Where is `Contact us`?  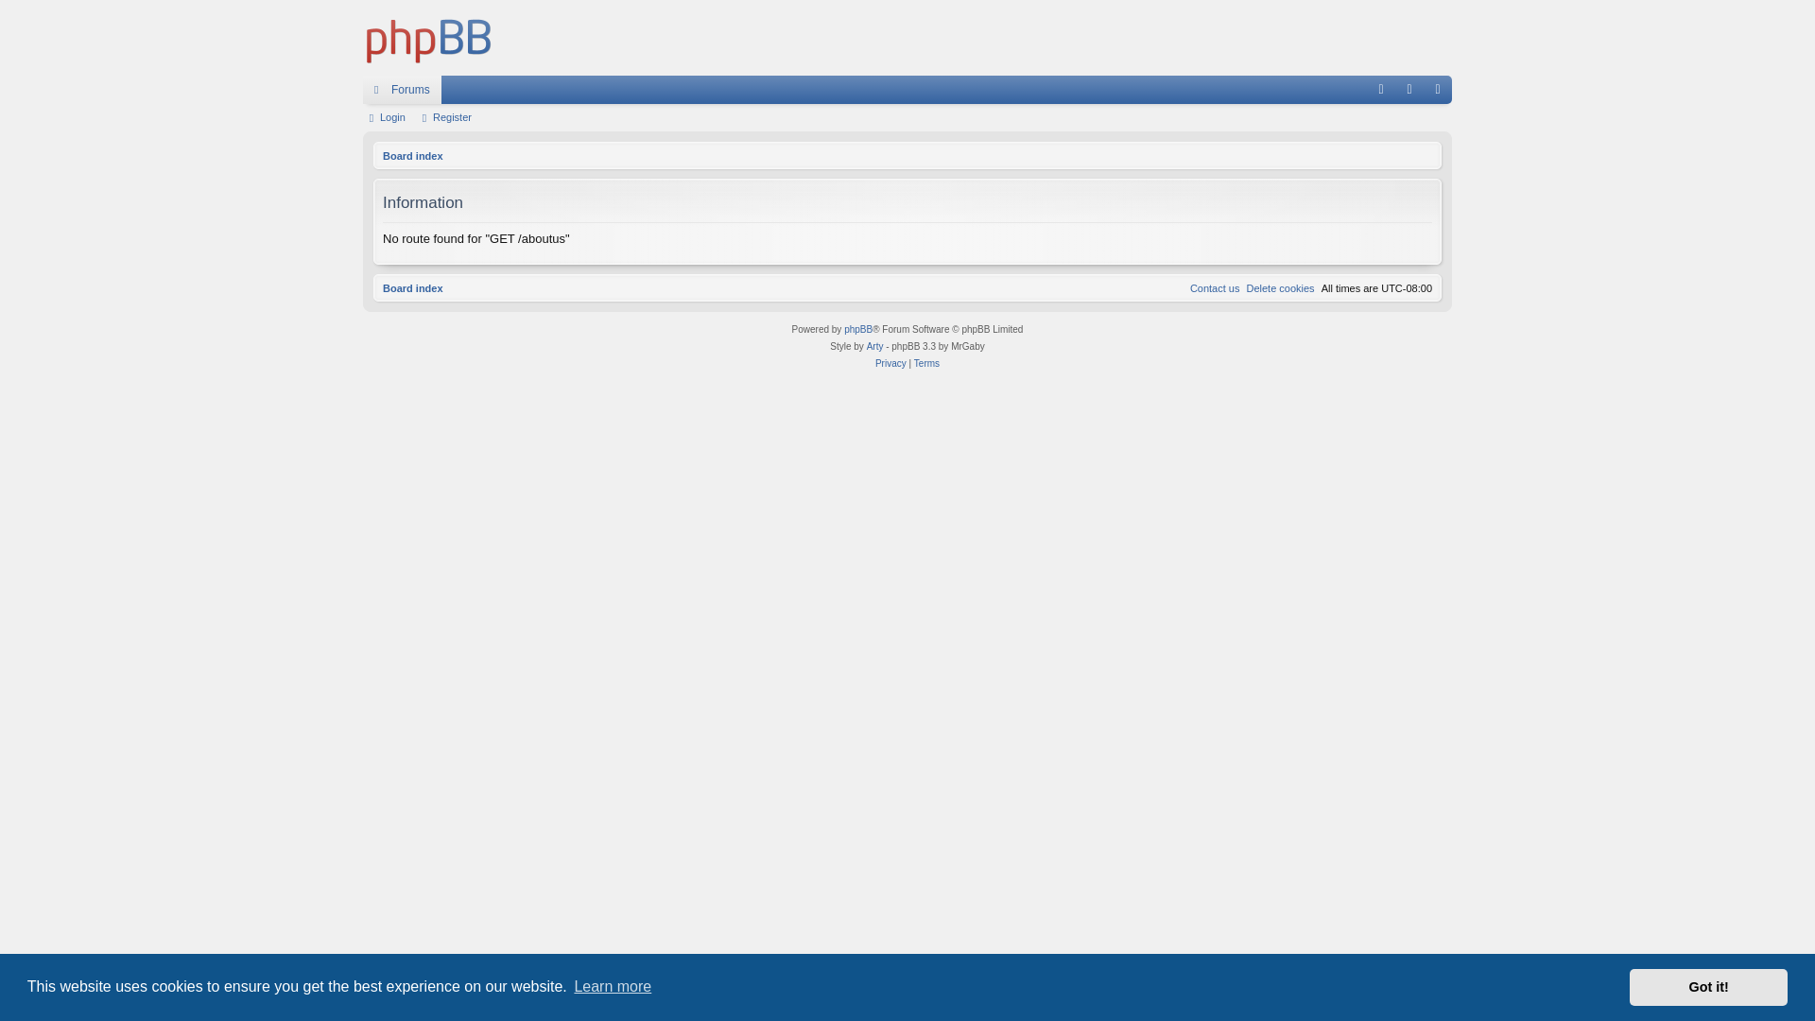 Contact us is located at coordinates (1216, 288).